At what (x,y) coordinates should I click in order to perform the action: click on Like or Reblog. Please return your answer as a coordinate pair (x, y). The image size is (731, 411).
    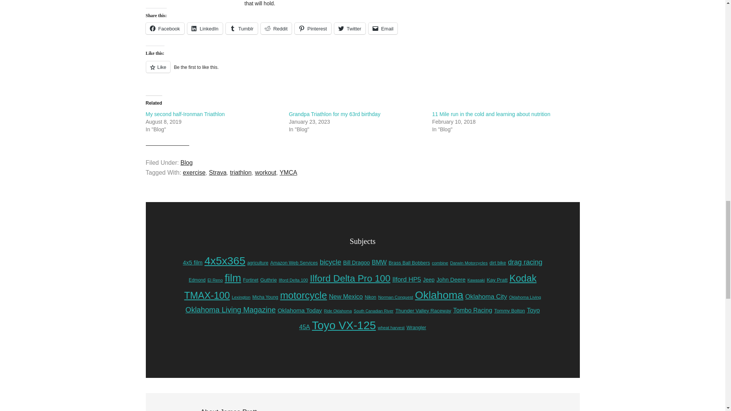
    Looking at the image, I should click on (362, 71).